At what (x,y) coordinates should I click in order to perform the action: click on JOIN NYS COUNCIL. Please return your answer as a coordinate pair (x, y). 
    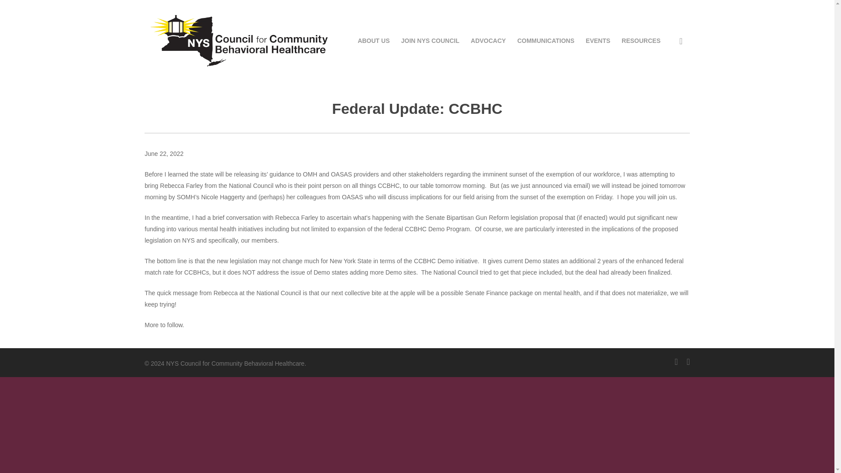
    Looking at the image, I should click on (430, 40).